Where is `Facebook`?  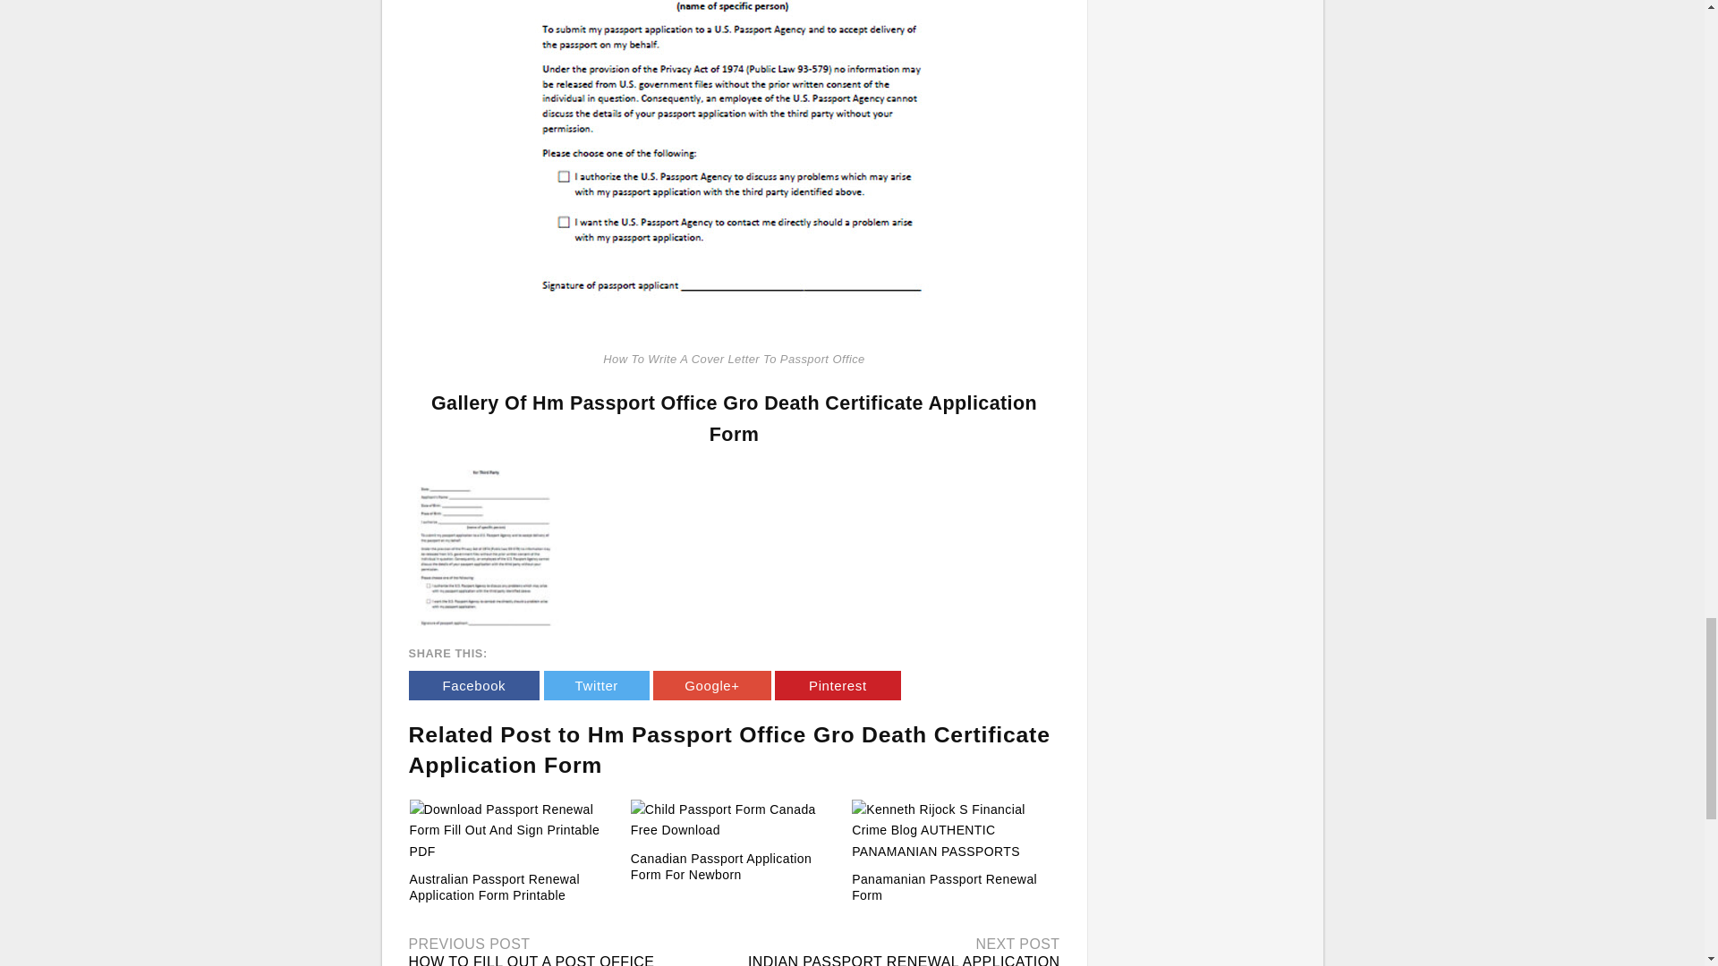 Facebook is located at coordinates (473, 685).